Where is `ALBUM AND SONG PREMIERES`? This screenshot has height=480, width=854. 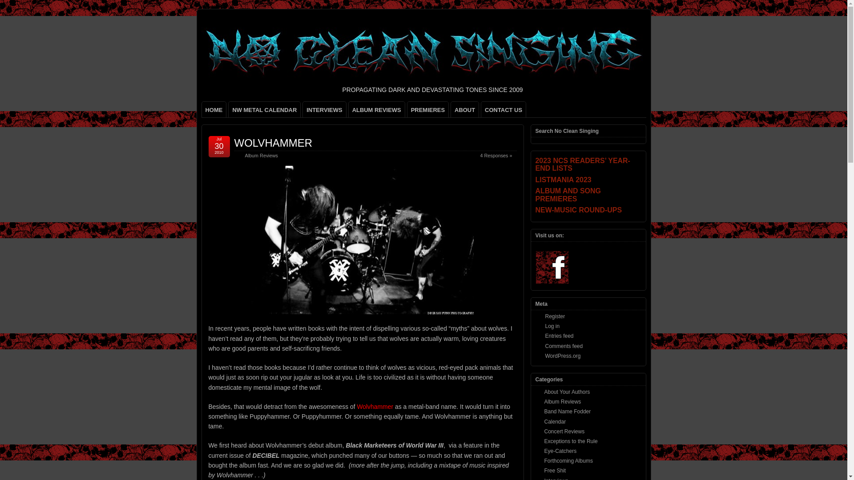
ALBUM AND SONG PREMIERES is located at coordinates (588, 195).